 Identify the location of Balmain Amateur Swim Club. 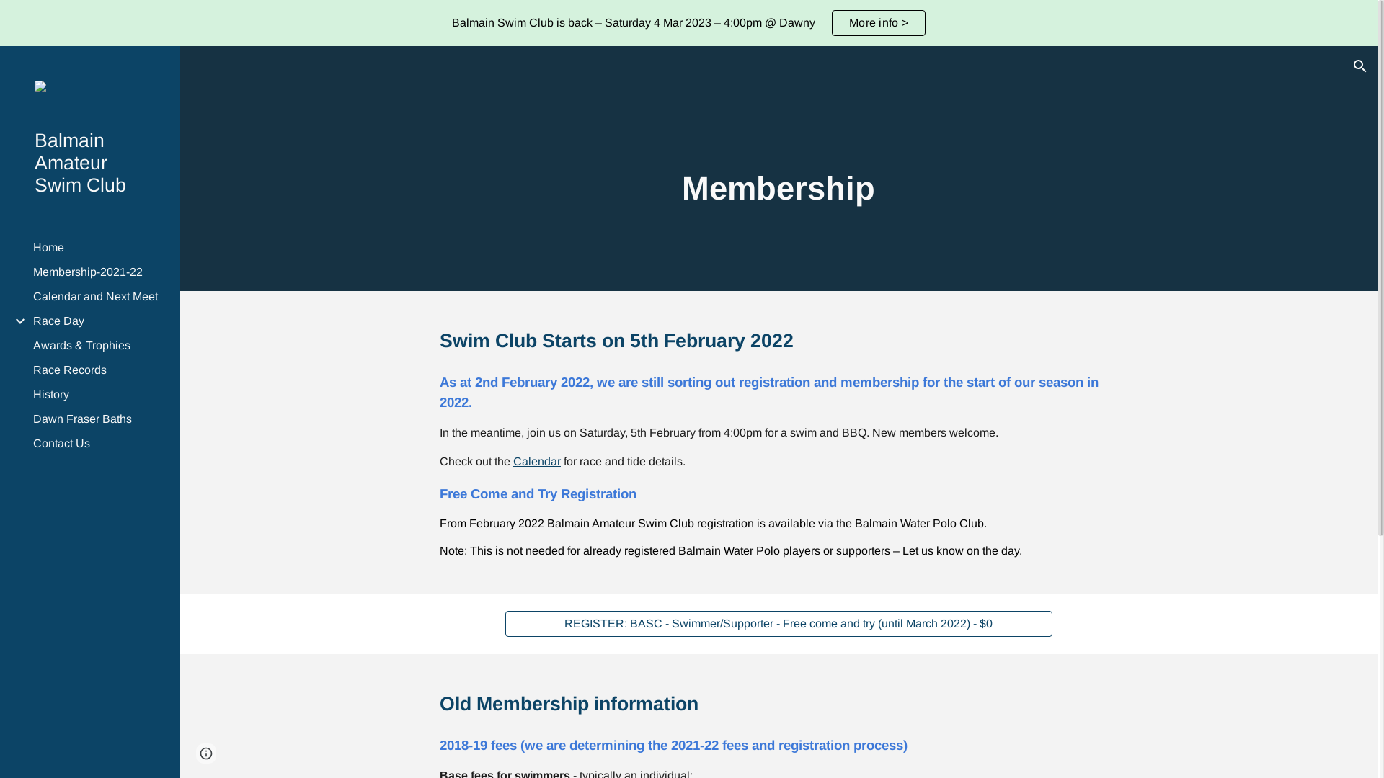
(96, 163).